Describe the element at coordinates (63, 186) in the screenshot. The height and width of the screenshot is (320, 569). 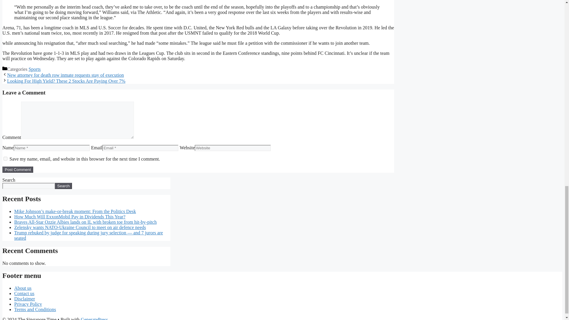
I see `Search` at that location.